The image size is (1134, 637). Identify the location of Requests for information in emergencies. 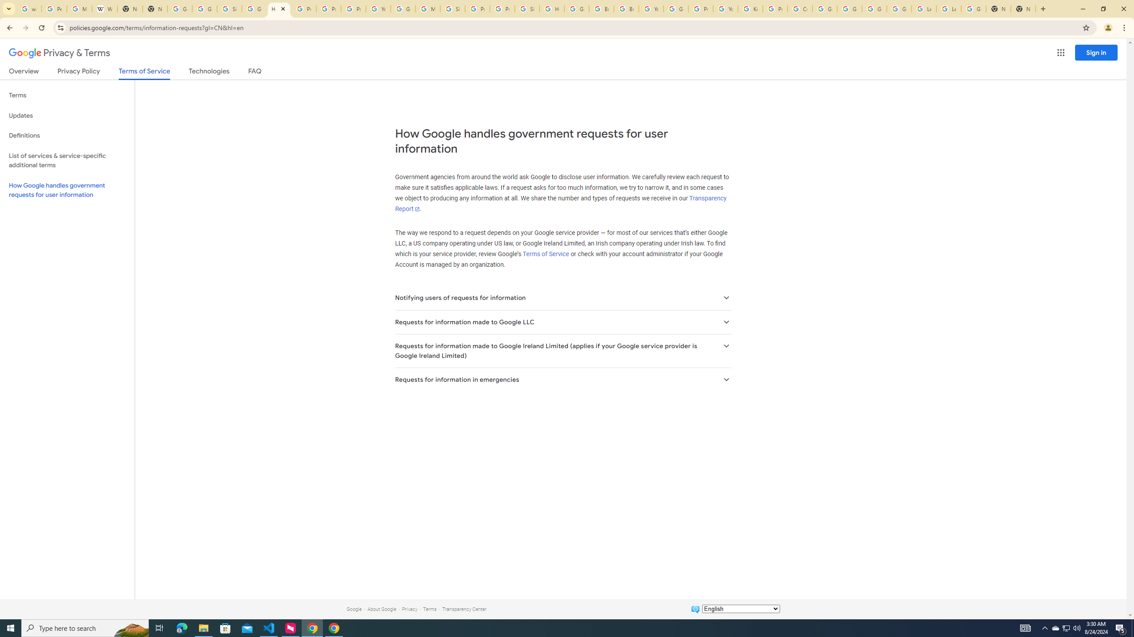
(563, 380).